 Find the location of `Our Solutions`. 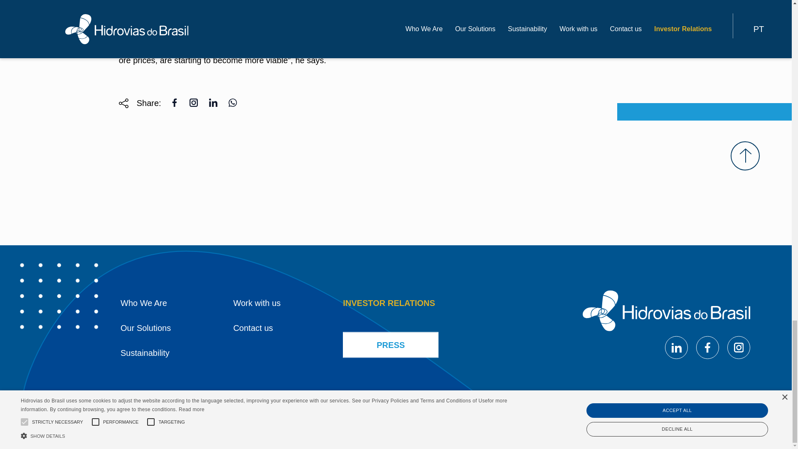

Our Solutions is located at coordinates (145, 328).